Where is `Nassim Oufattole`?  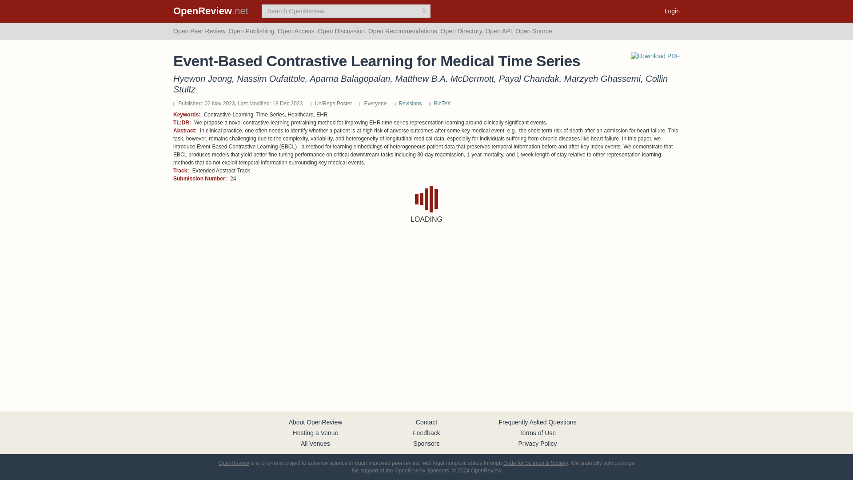 Nassim Oufattole is located at coordinates (271, 78).